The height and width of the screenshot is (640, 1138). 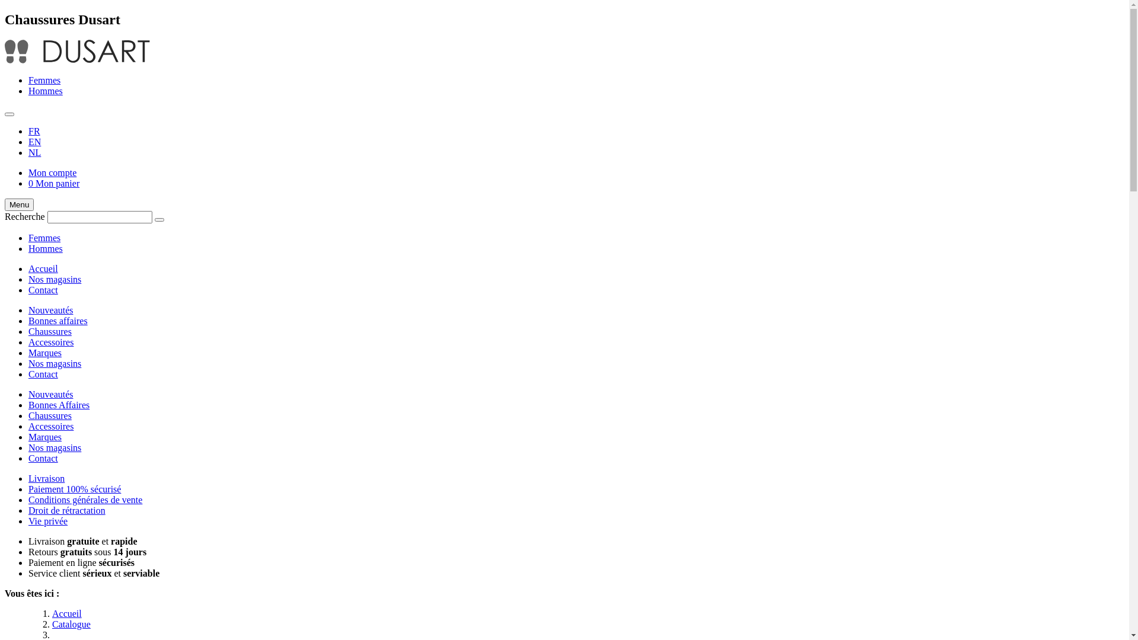 What do you see at coordinates (45, 353) in the screenshot?
I see `Marques` at bounding box center [45, 353].